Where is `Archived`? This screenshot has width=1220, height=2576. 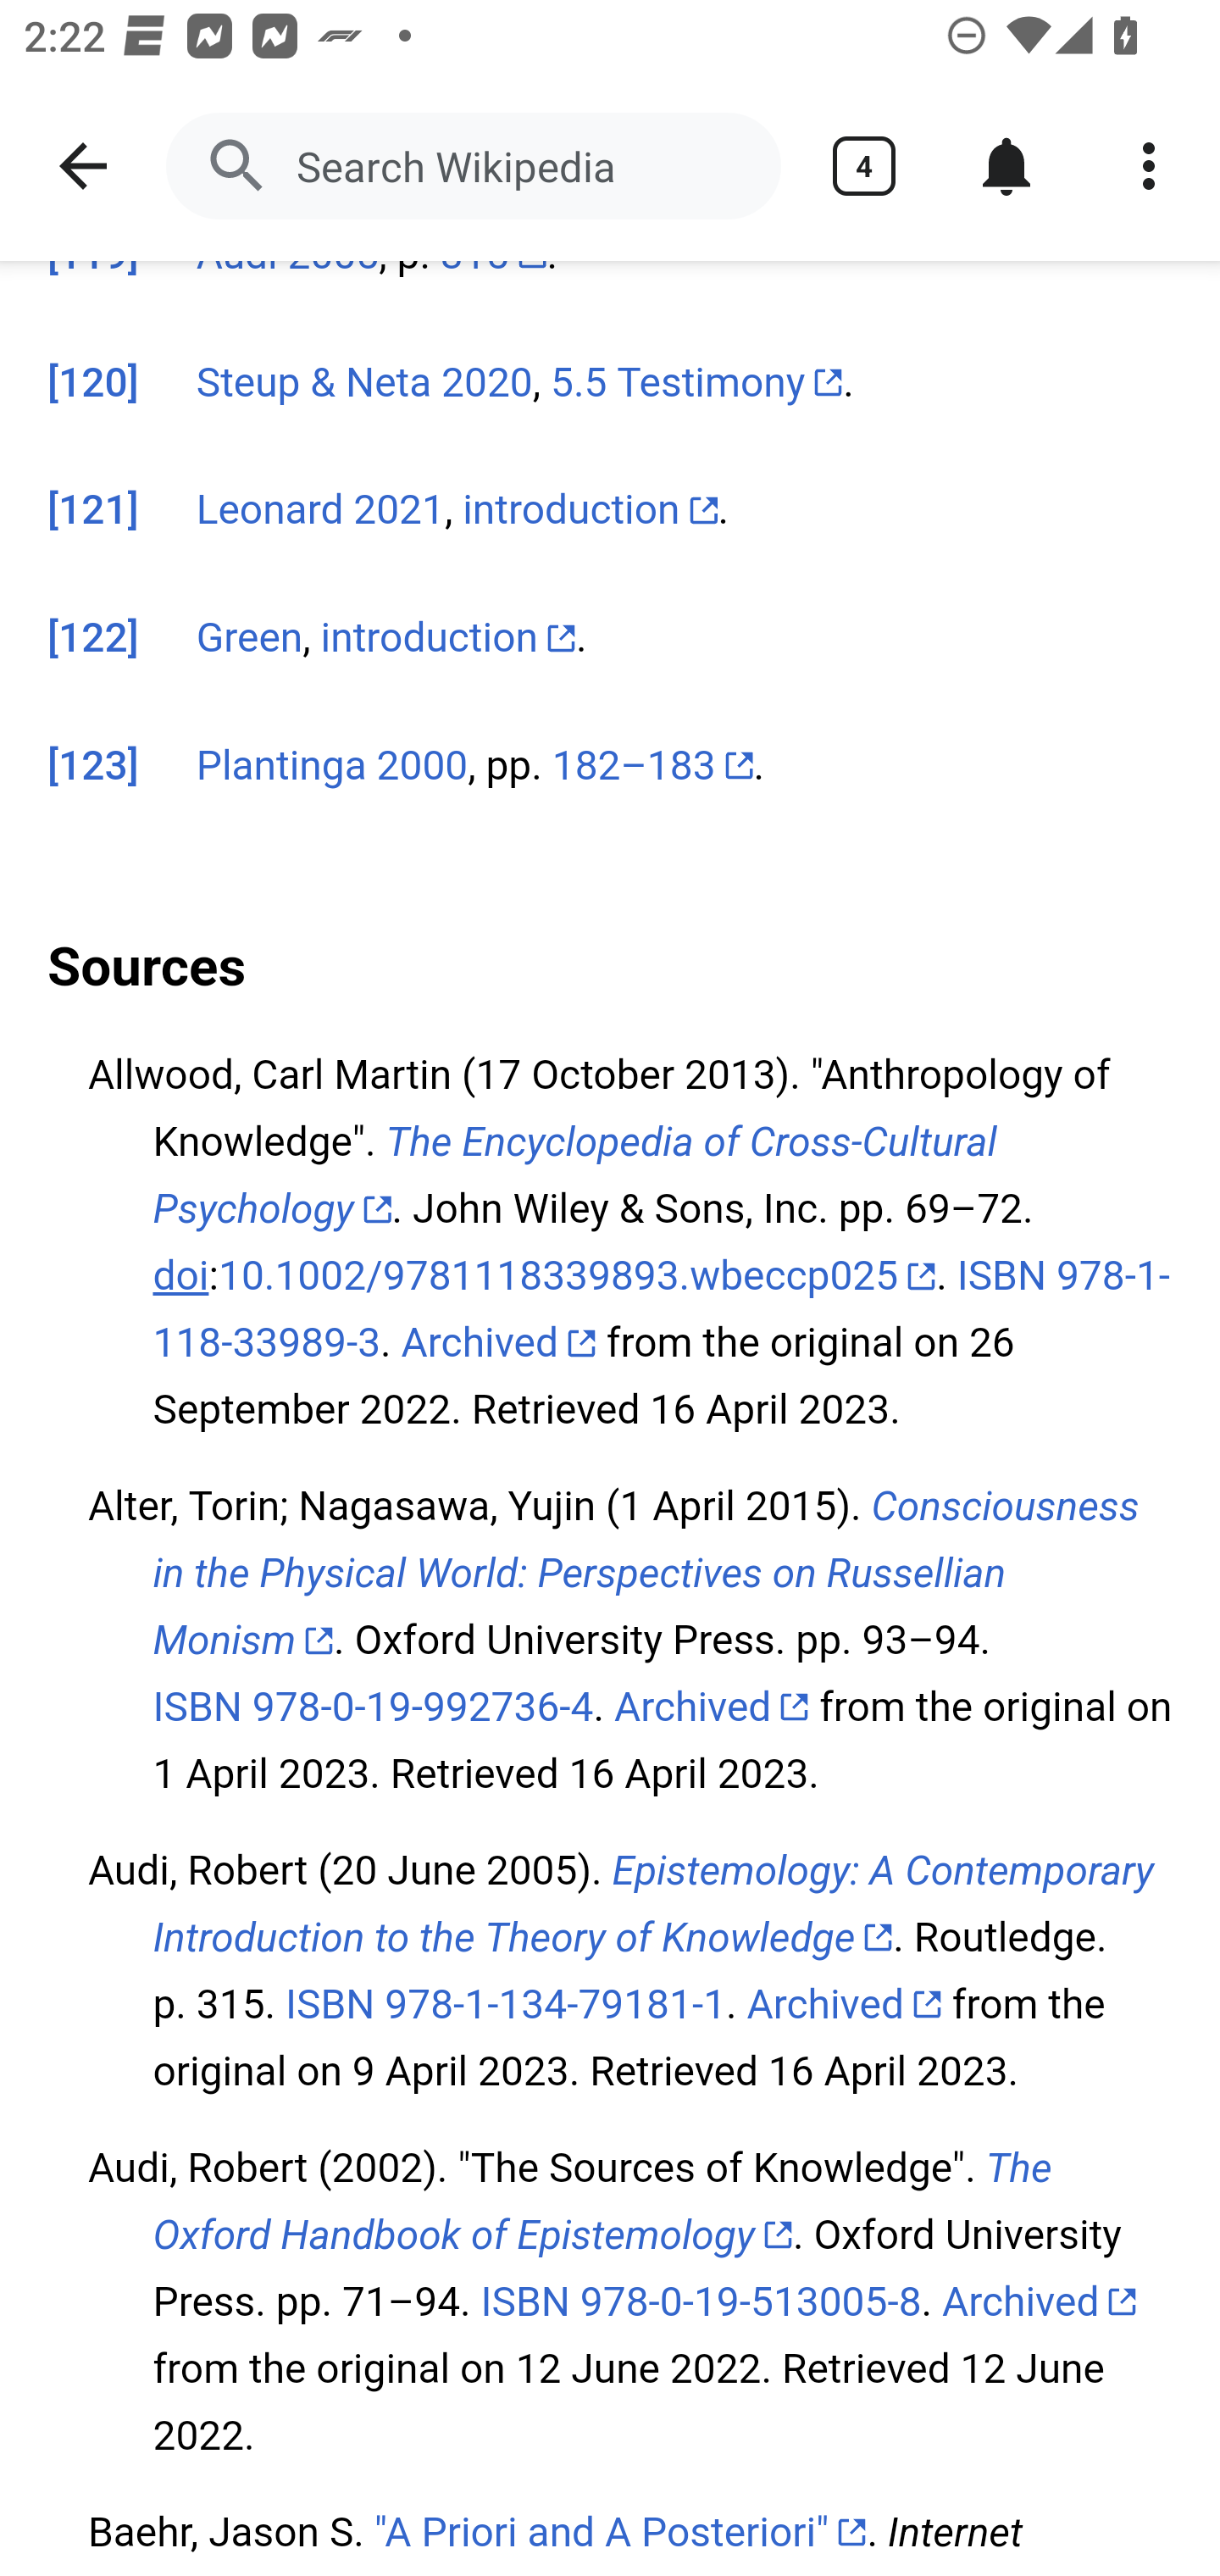
Archived is located at coordinates (712, 1708).